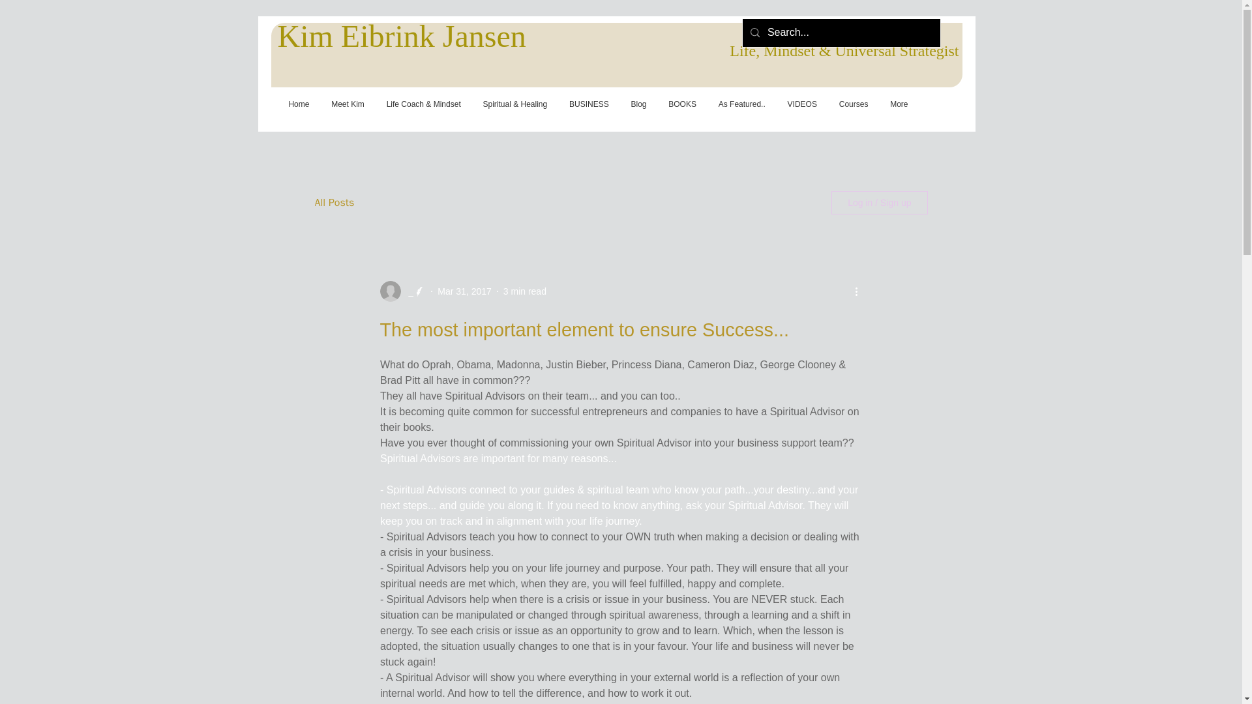 The height and width of the screenshot is (704, 1252). Describe the element at coordinates (299, 104) in the screenshot. I see `Home` at that location.